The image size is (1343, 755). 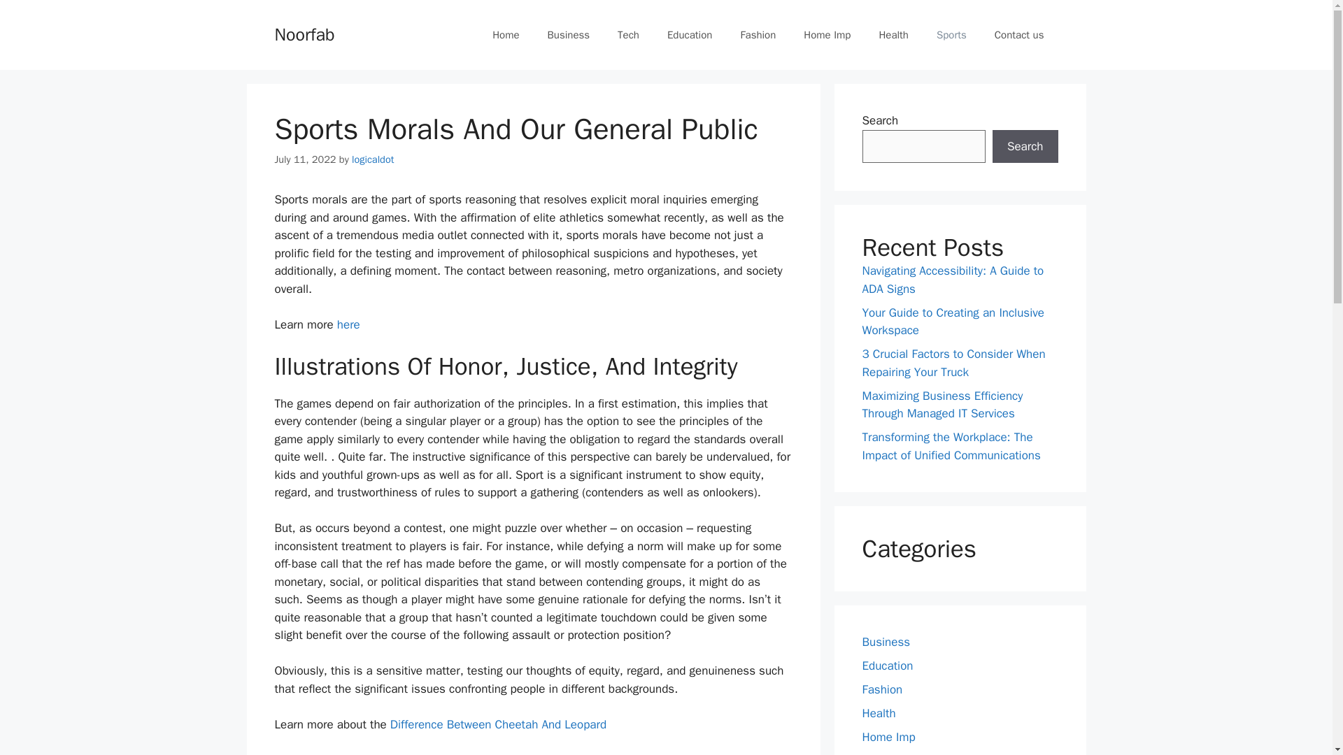 What do you see at coordinates (690, 35) in the screenshot?
I see `Education` at bounding box center [690, 35].